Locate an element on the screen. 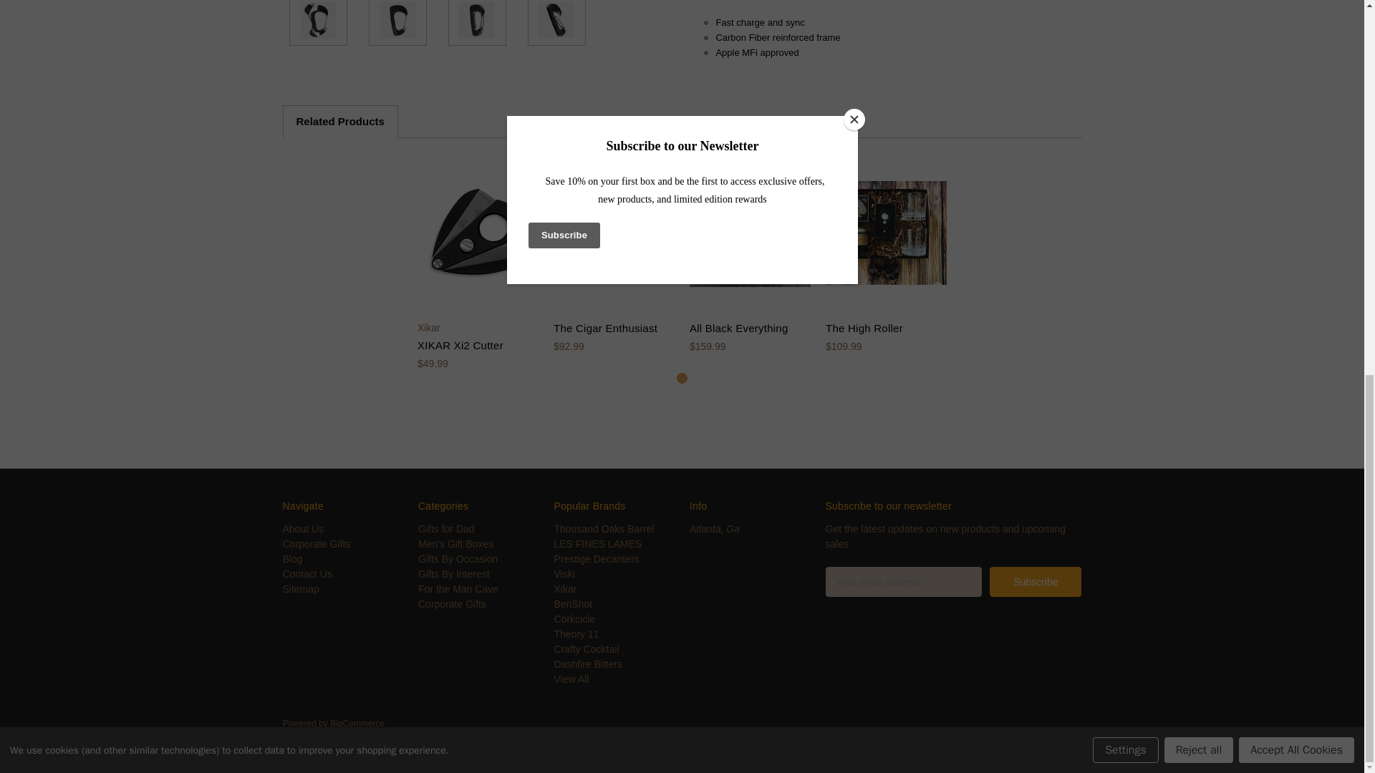 The image size is (1375, 773). XIKAR Xi2 Cutter is located at coordinates (478, 233).